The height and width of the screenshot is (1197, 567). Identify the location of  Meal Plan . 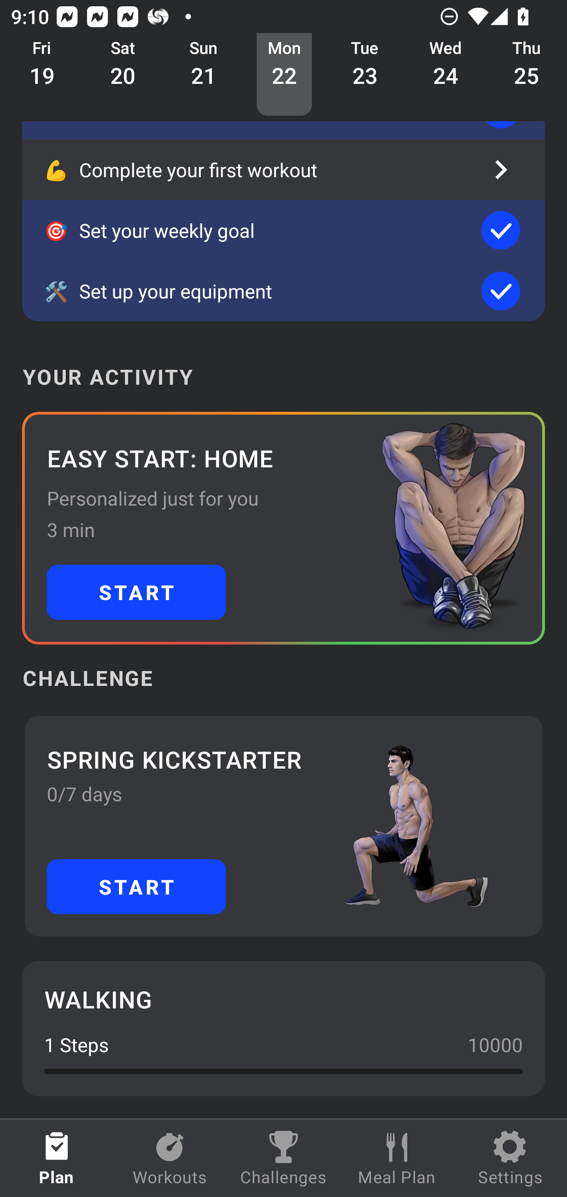
(397, 1158).